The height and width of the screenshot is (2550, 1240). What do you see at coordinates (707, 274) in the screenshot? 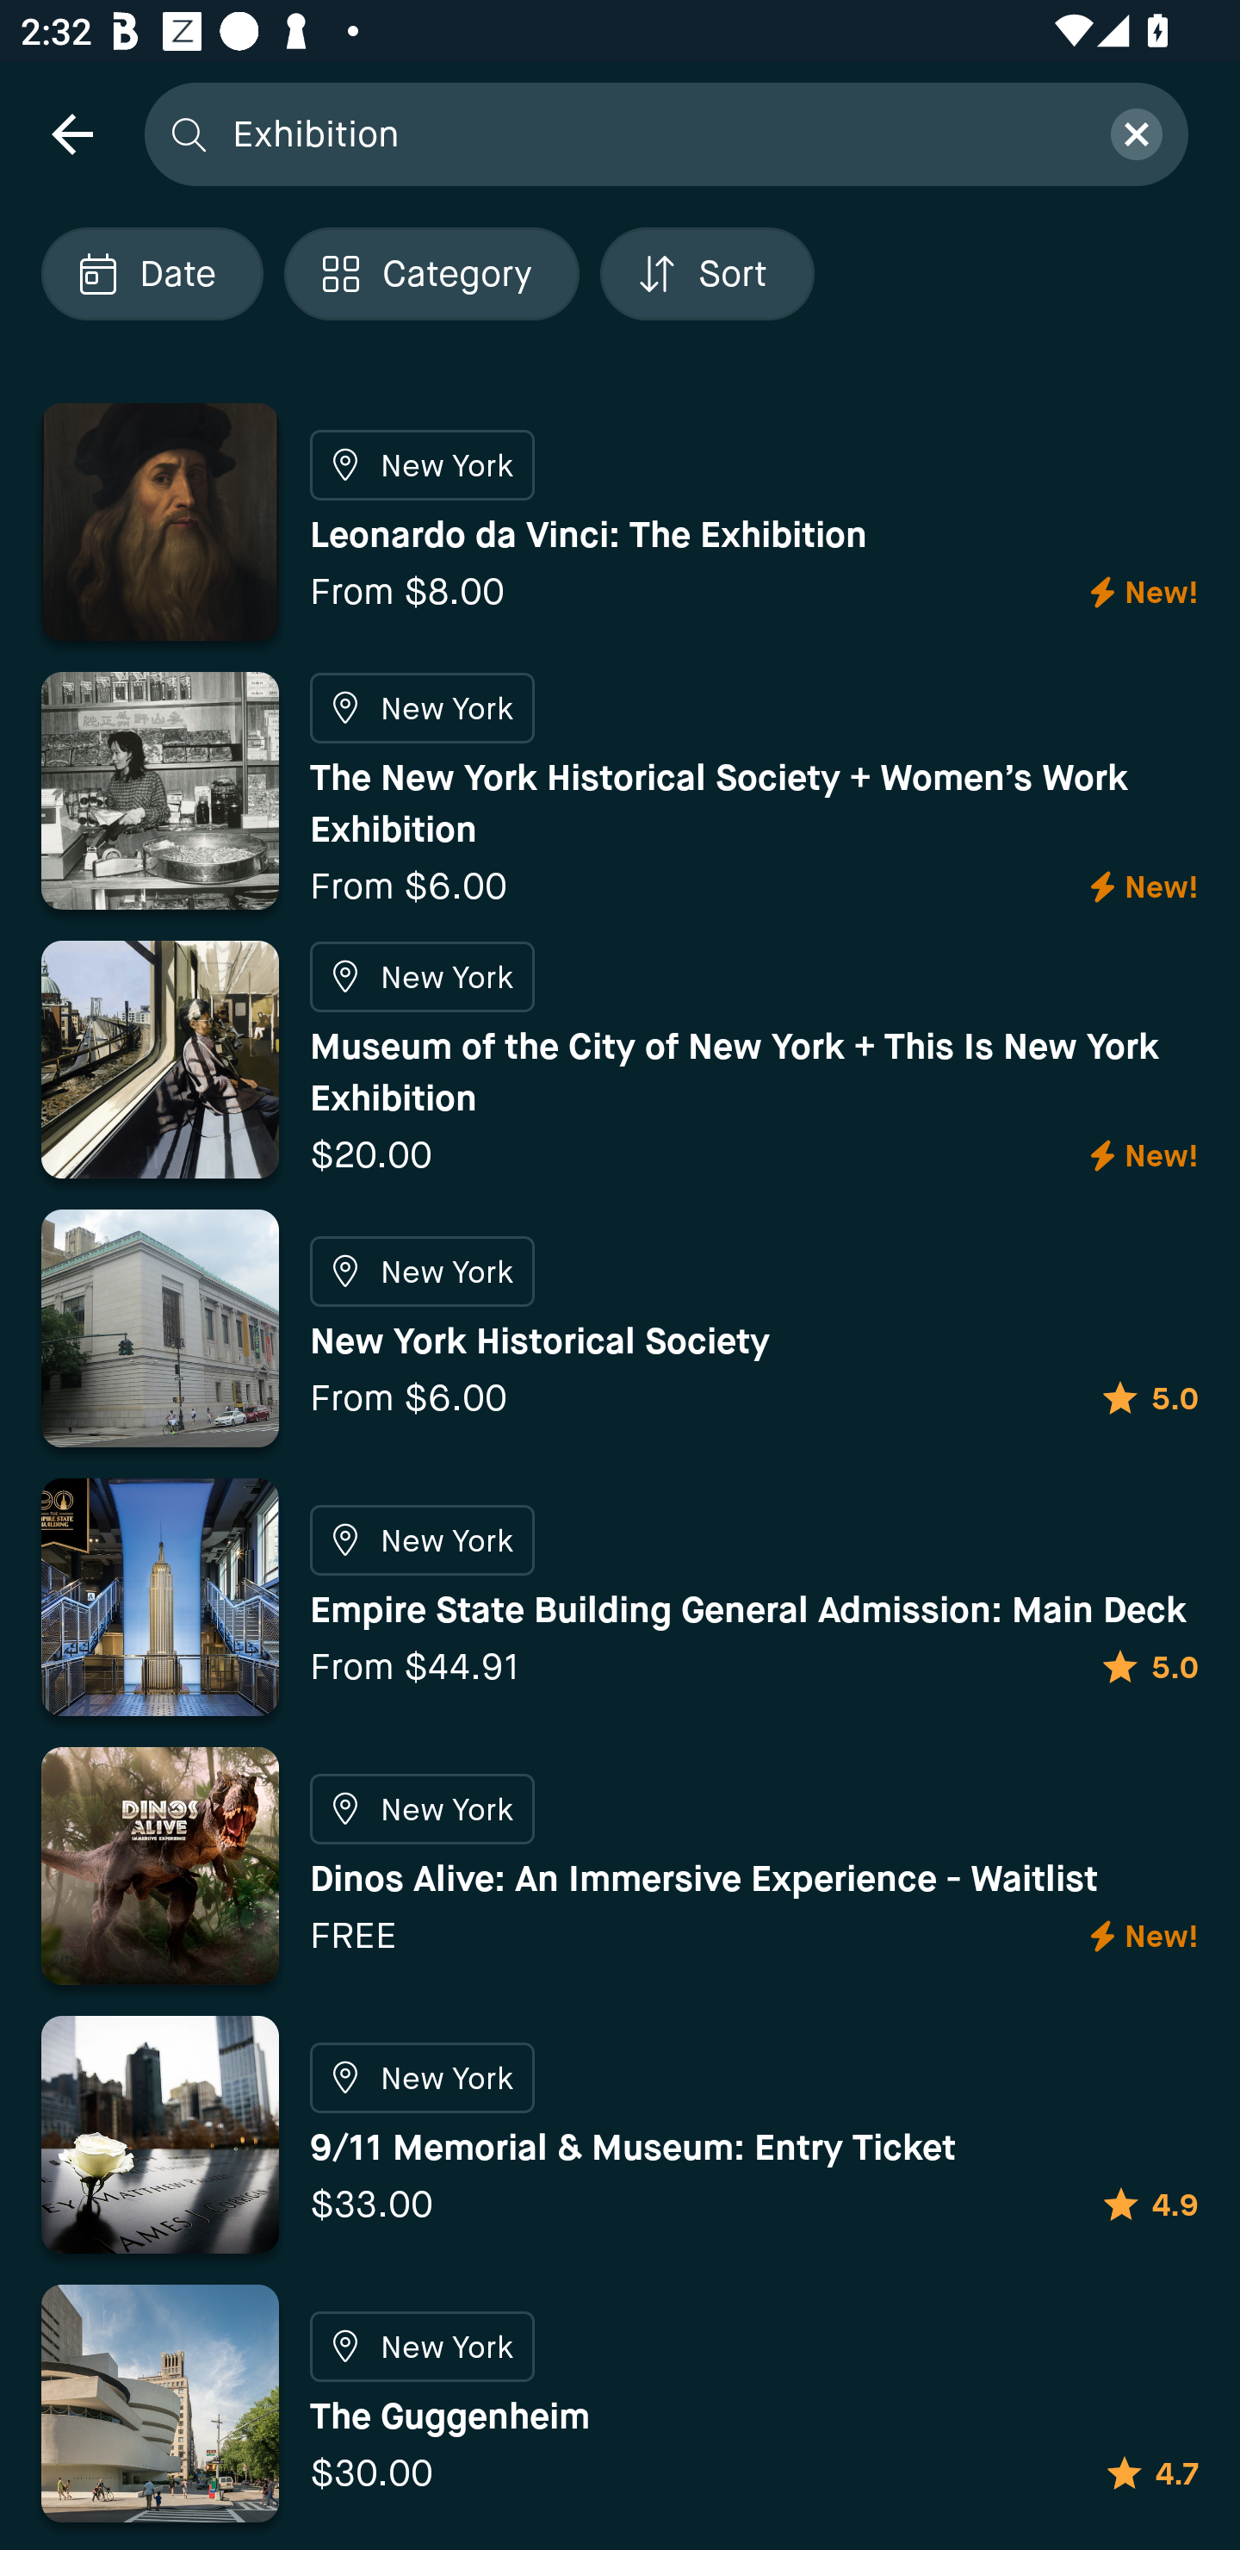
I see `Localized description Sort` at bounding box center [707, 274].